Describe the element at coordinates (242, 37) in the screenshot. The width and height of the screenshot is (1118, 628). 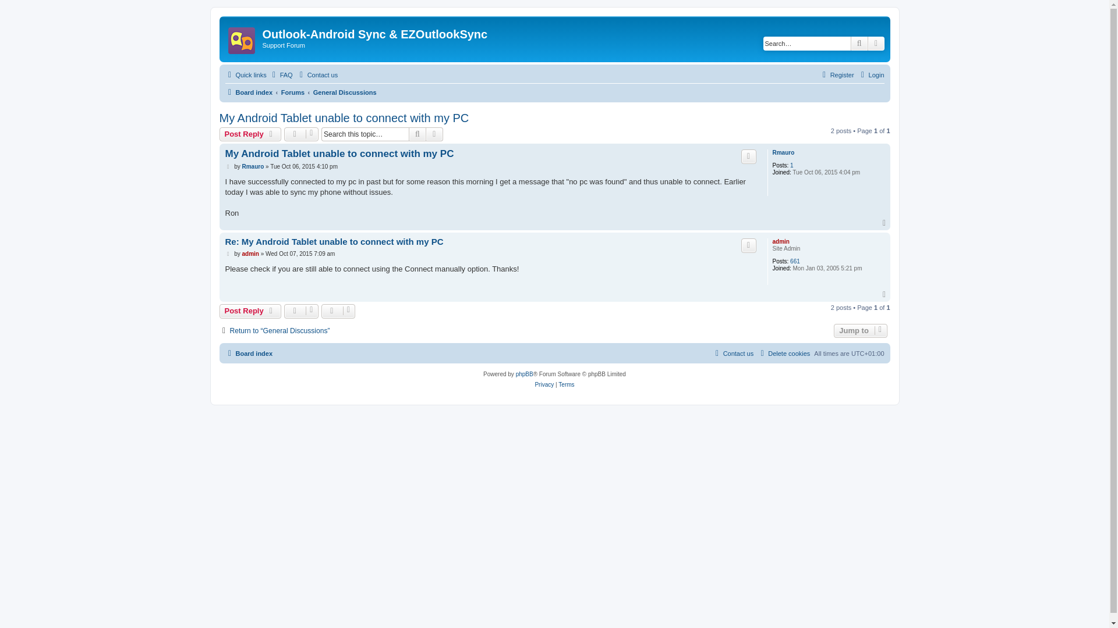
I see `Board index` at that location.